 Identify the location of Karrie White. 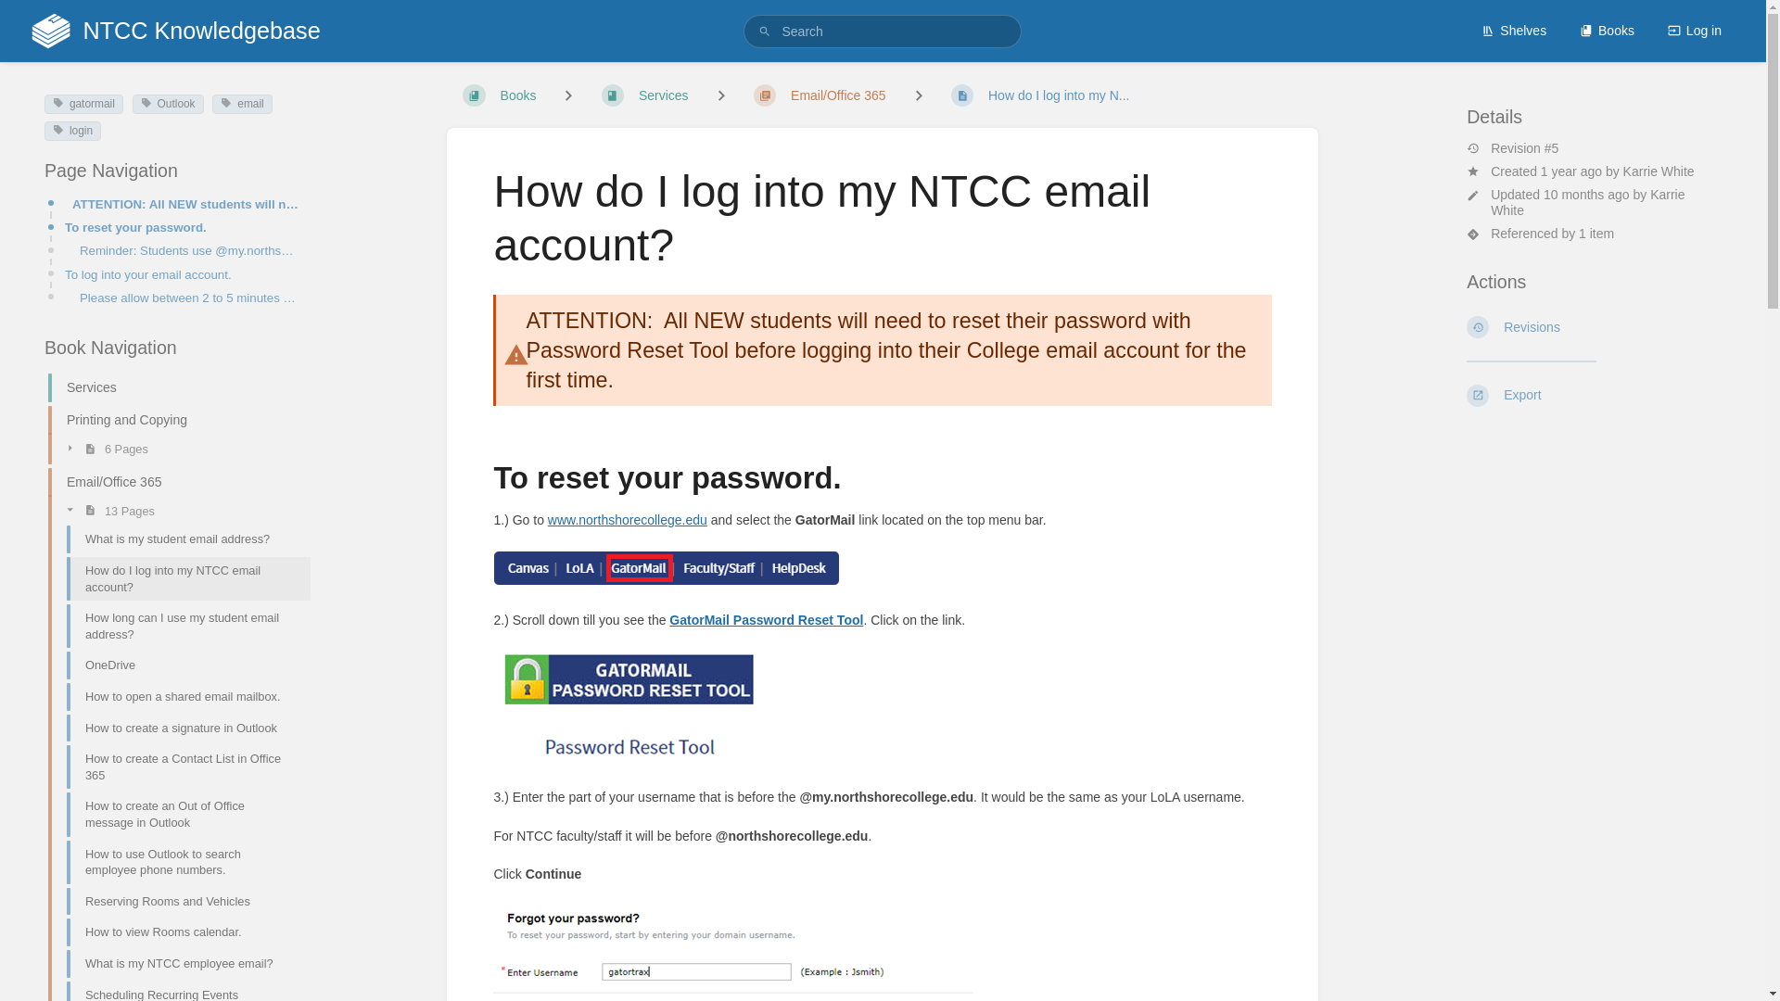
(1659, 171).